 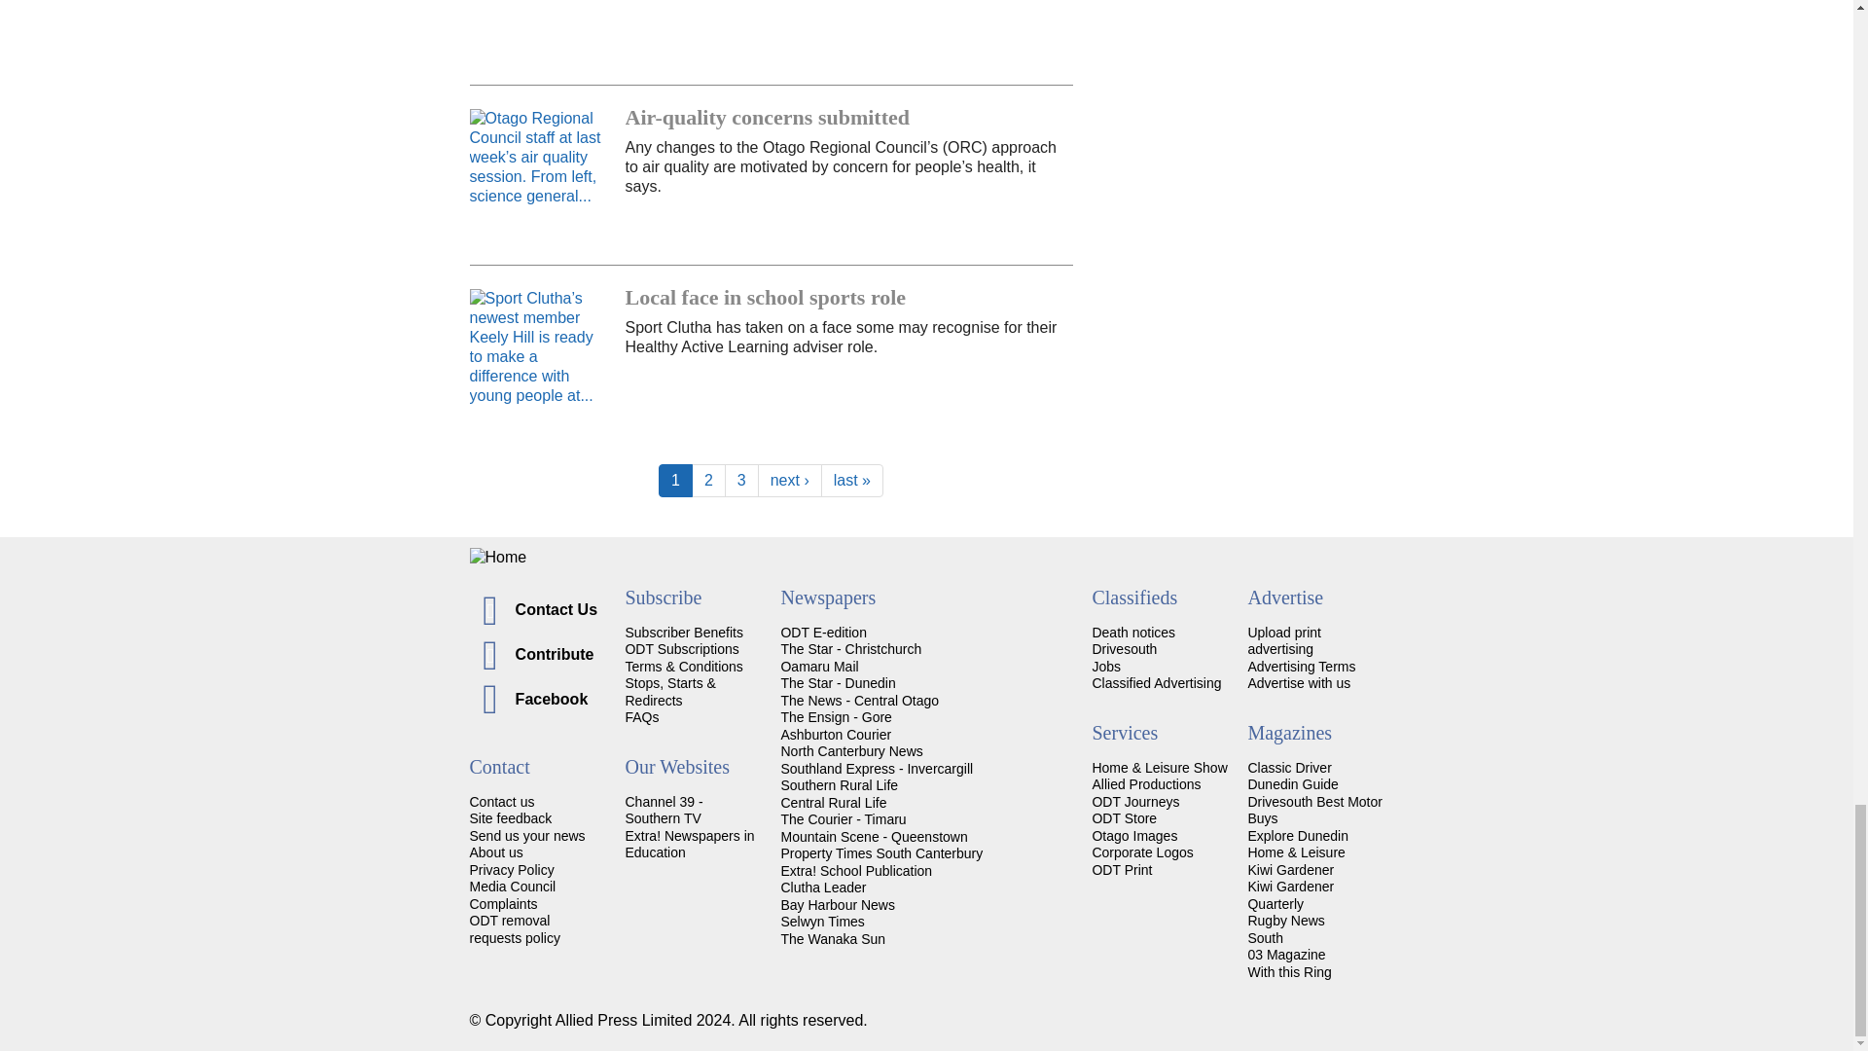 I want to click on Home, so click(x=926, y=557).